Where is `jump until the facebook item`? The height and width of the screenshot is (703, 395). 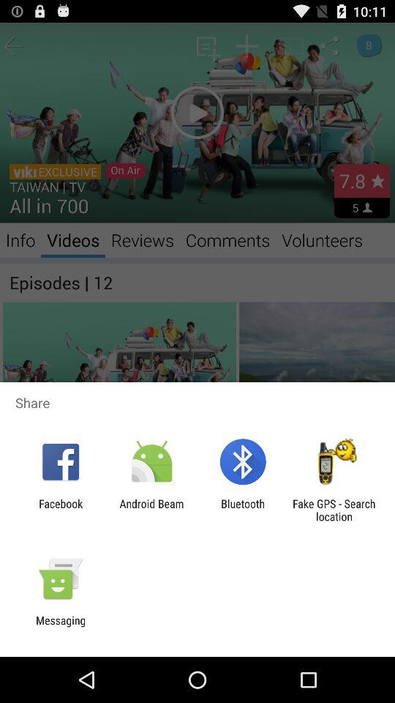 jump until the facebook item is located at coordinates (61, 510).